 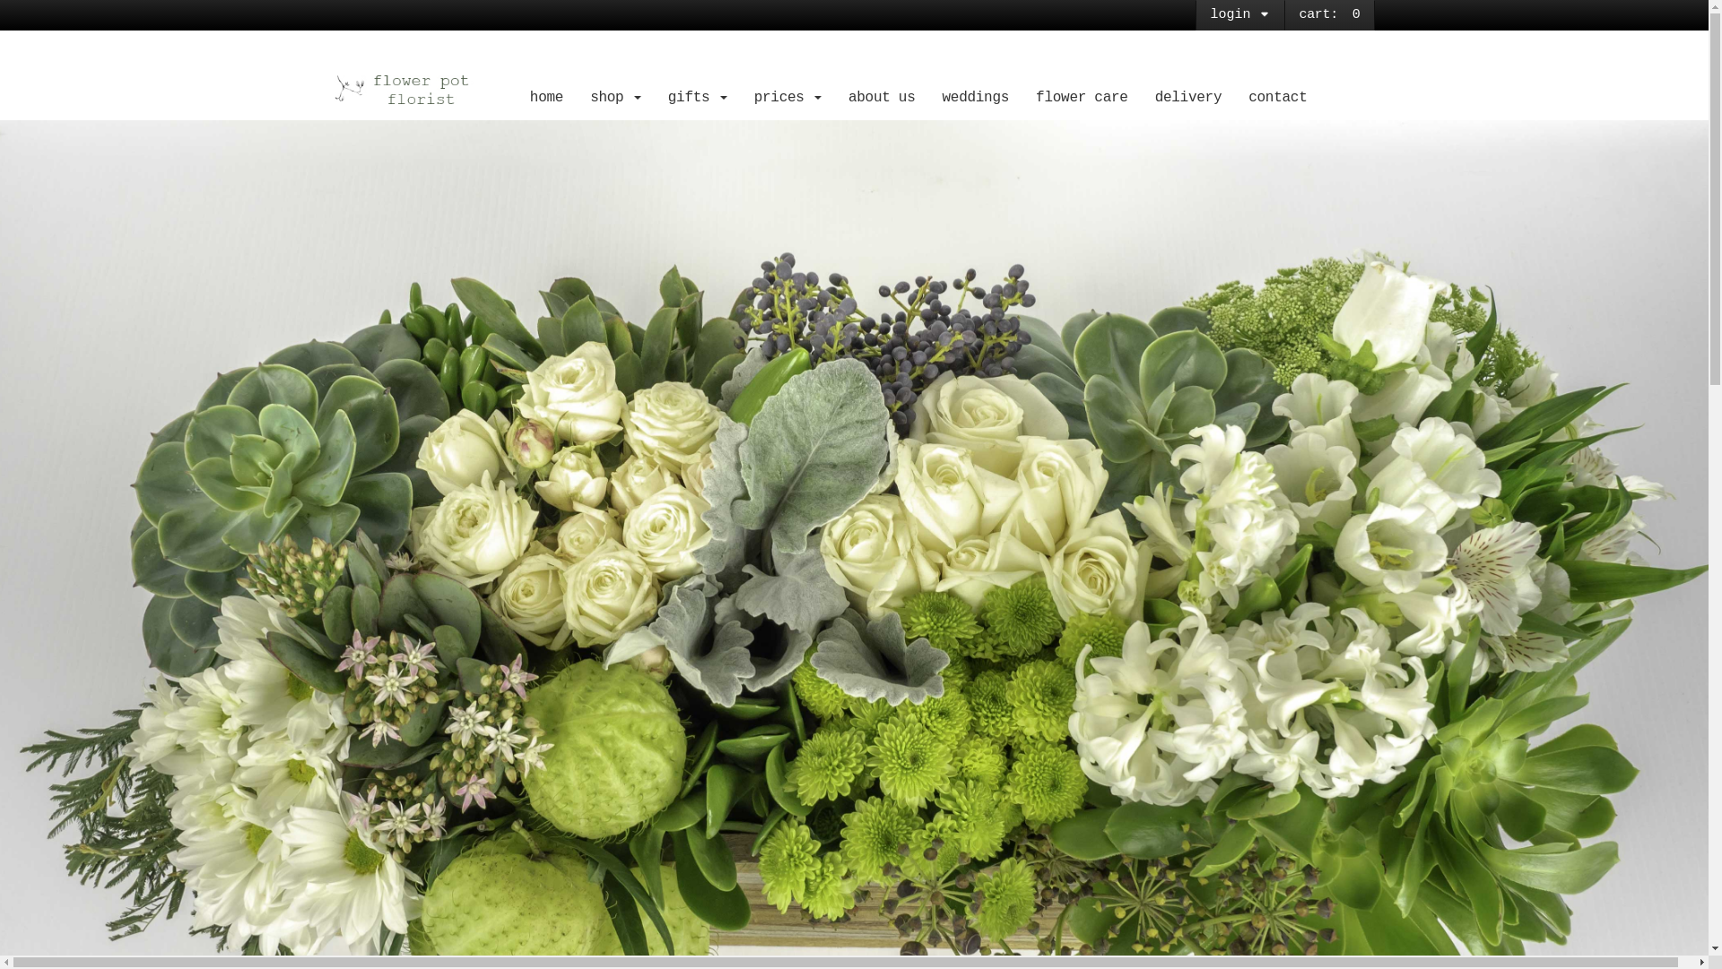 What do you see at coordinates (615, 98) in the screenshot?
I see `shop` at bounding box center [615, 98].